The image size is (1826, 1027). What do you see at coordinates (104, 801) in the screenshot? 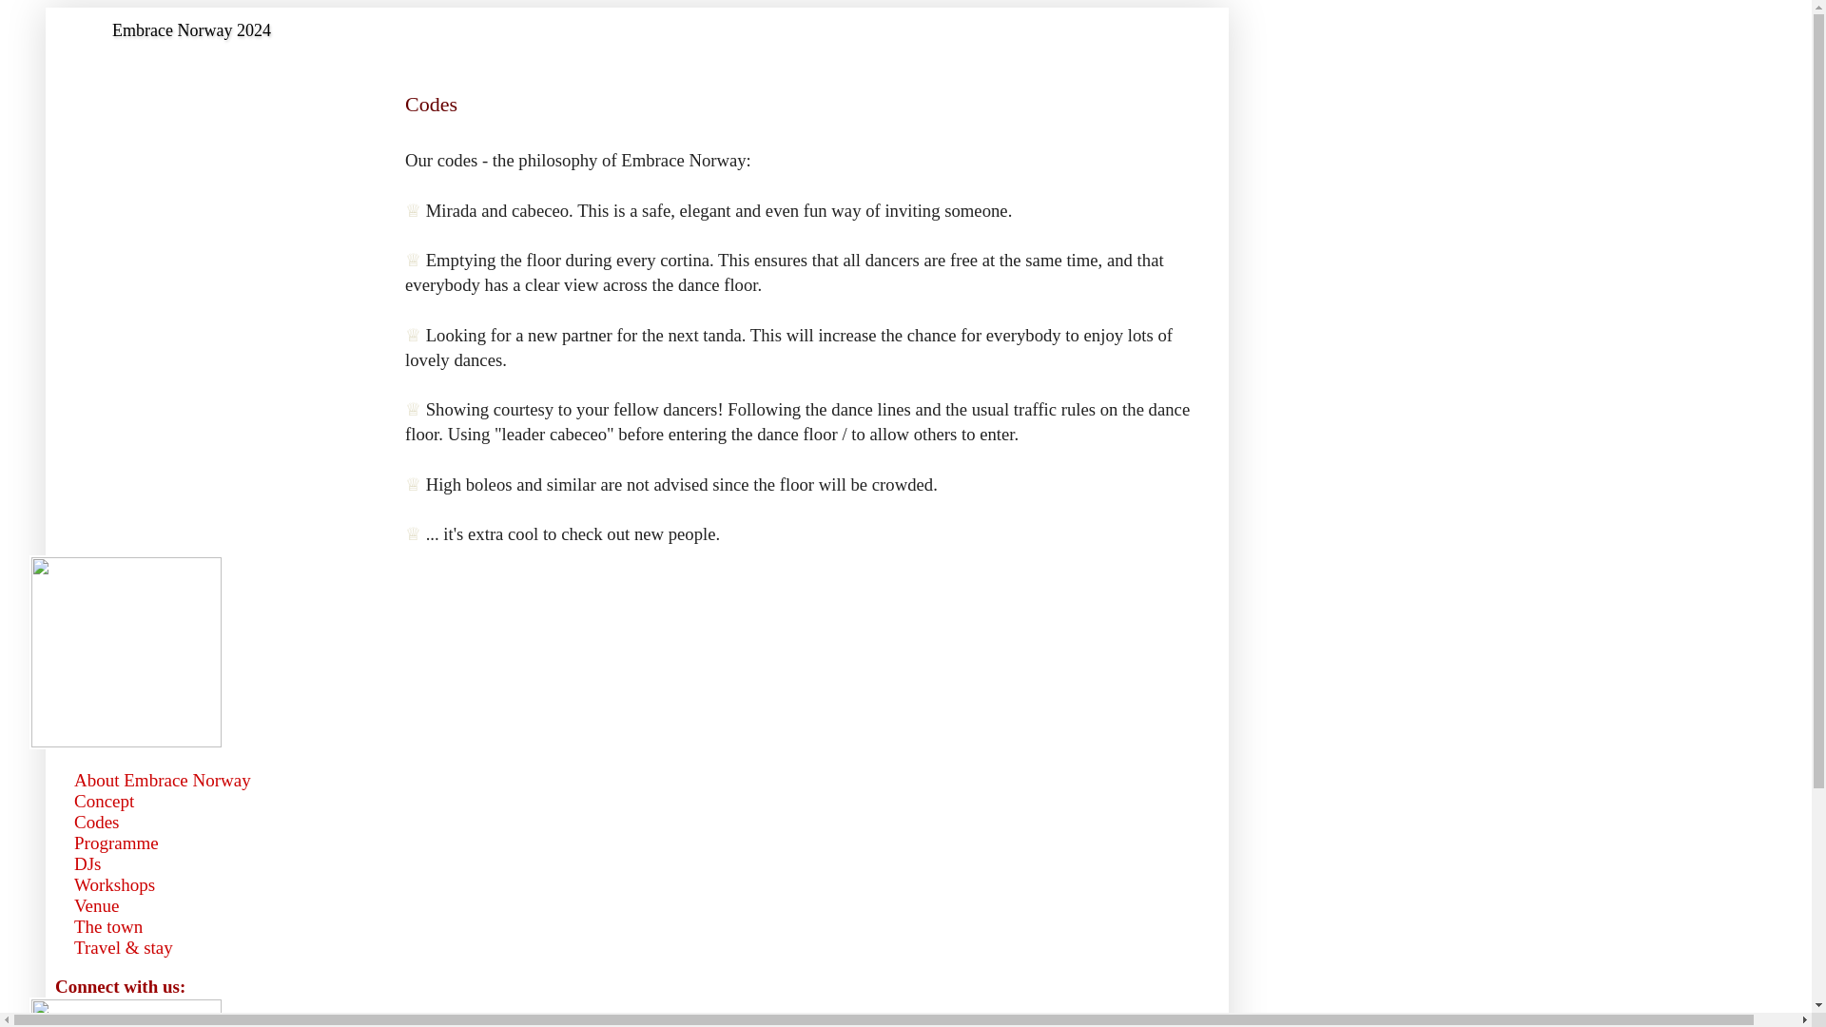
I see `Concept` at bounding box center [104, 801].